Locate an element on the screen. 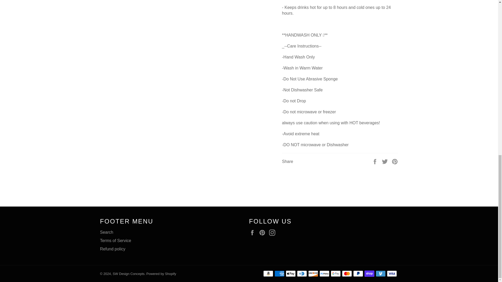 This screenshot has width=502, height=282. Refund policy is located at coordinates (112, 249).